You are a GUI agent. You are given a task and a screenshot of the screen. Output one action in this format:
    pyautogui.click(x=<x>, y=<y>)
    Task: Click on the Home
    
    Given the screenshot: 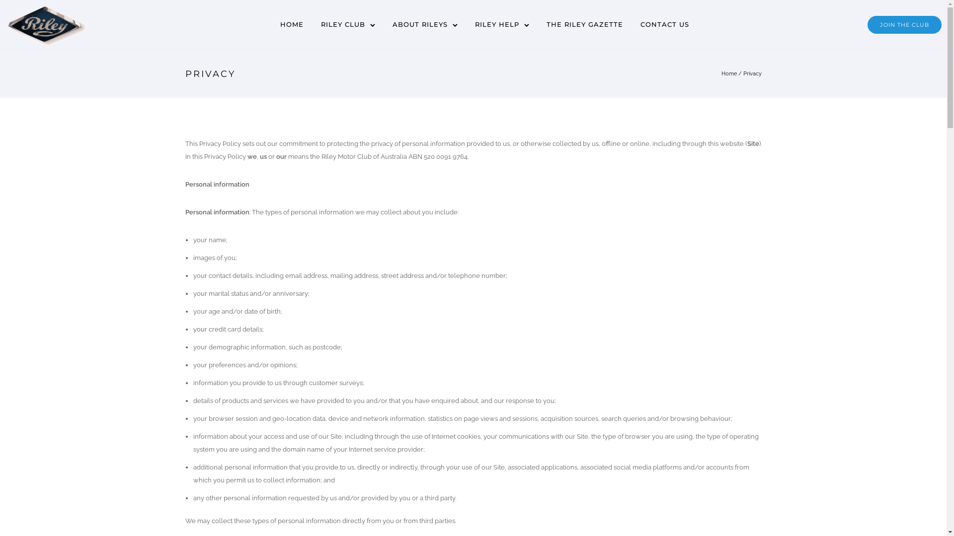 What is the action you would take?
    pyautogui.click(x=729, y=73)
    